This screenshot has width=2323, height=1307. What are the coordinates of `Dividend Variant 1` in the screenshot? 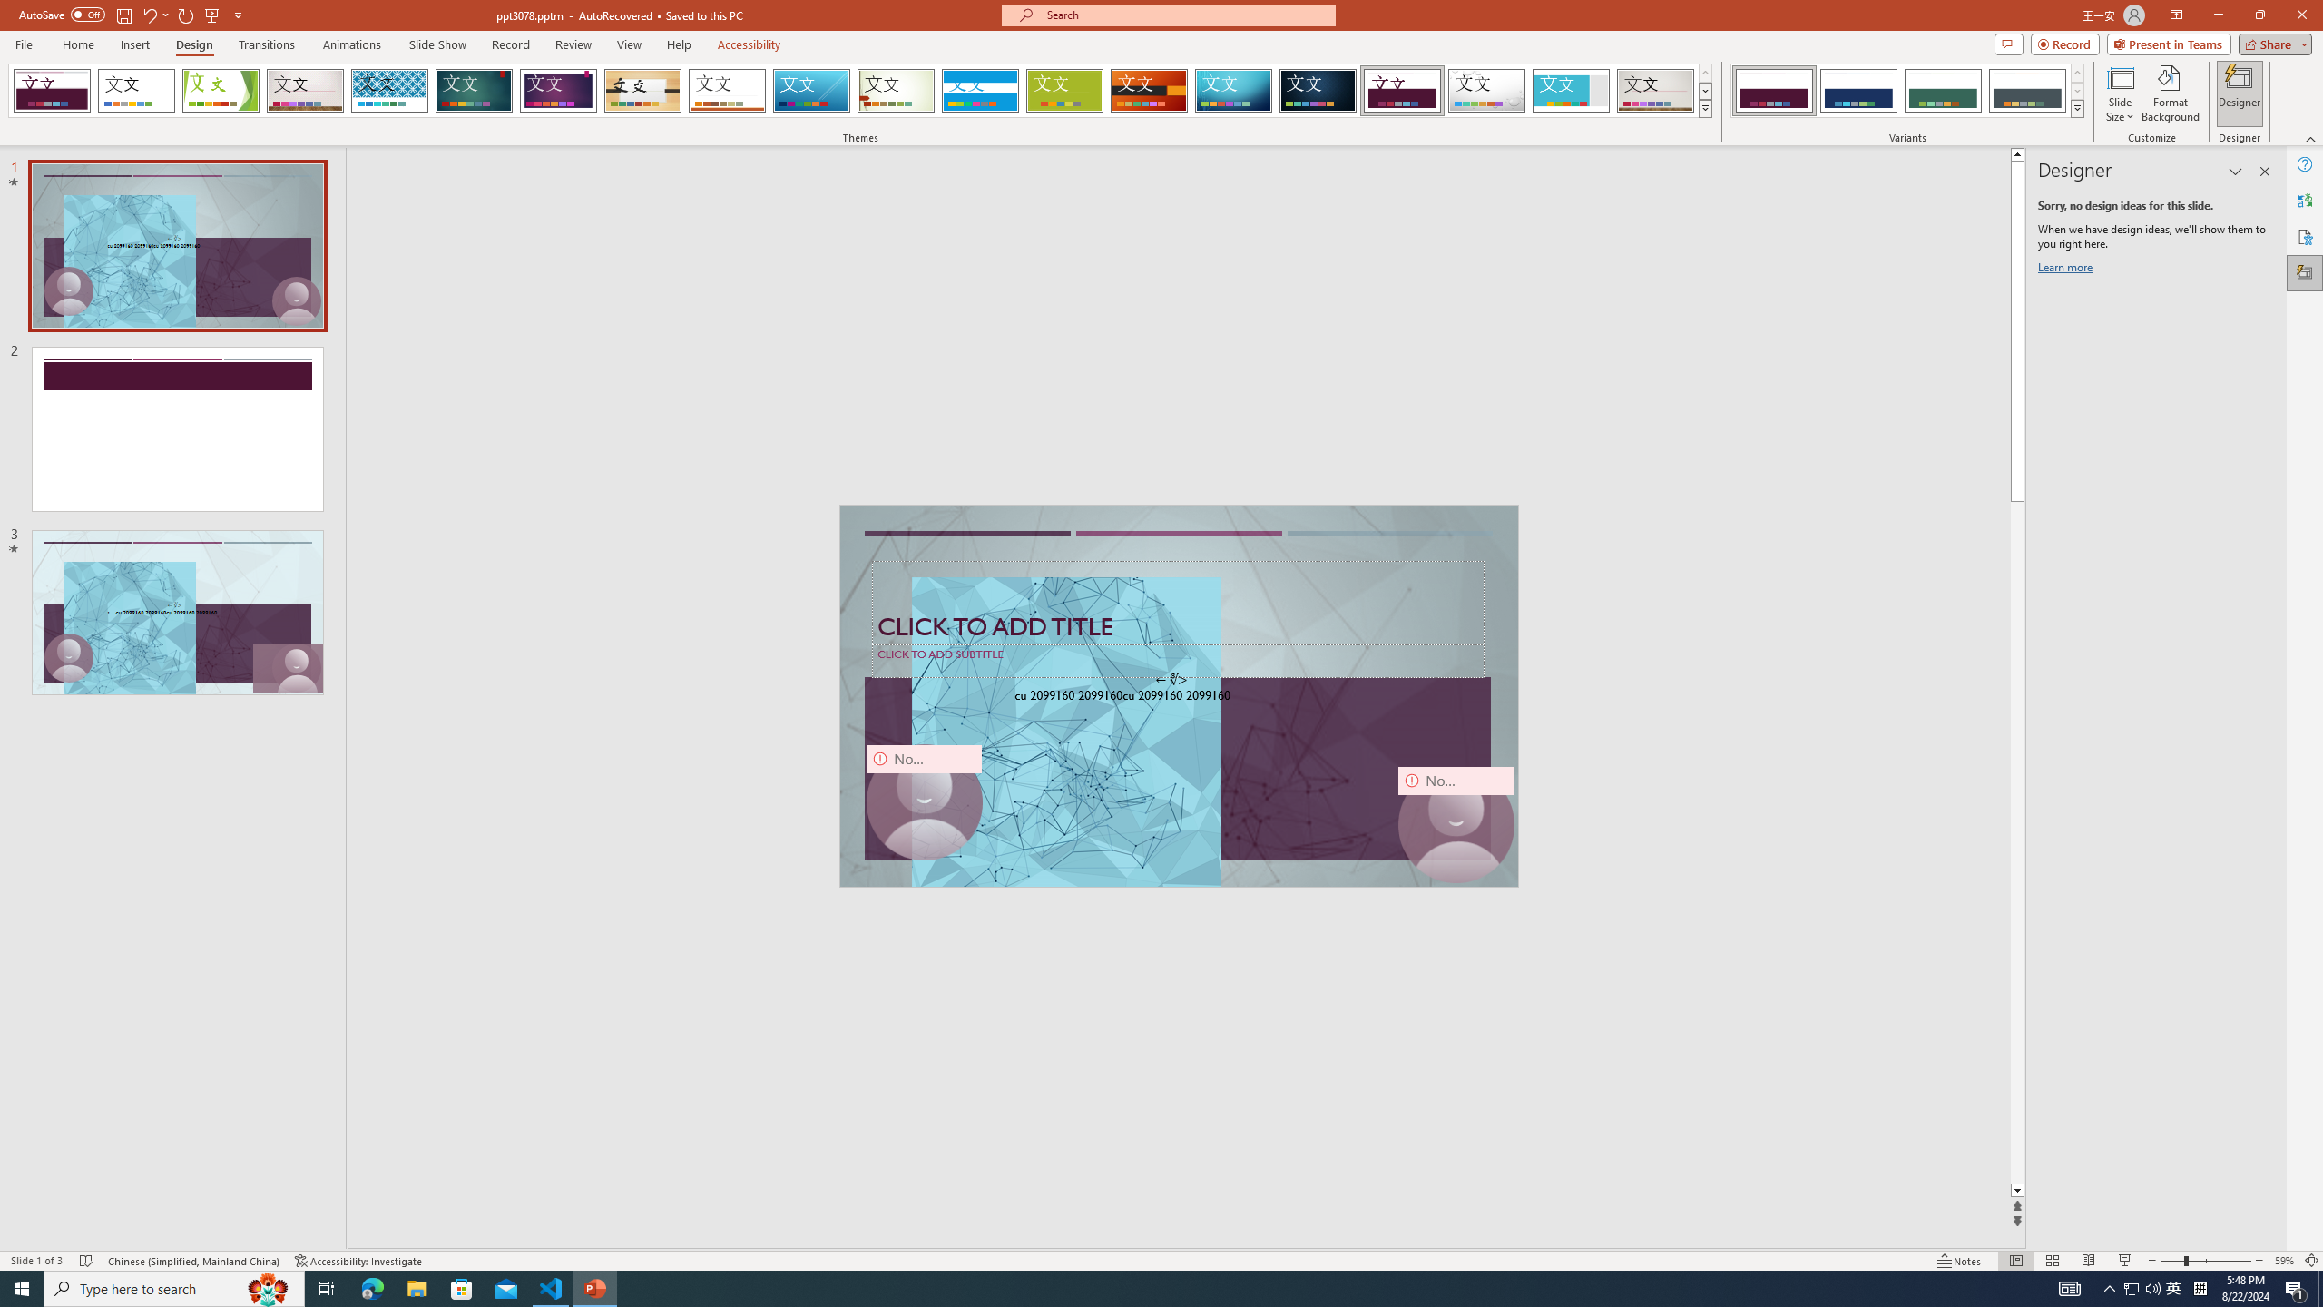 It's located at (1774, 91).